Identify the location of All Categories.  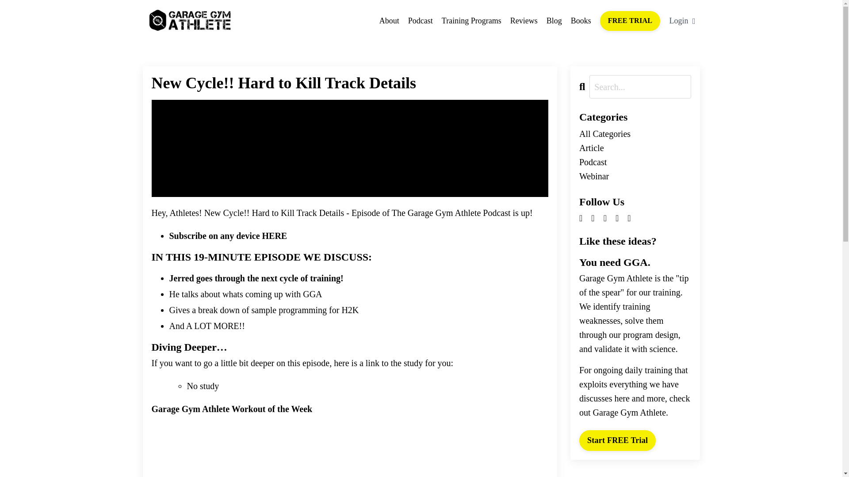
(635, 133).